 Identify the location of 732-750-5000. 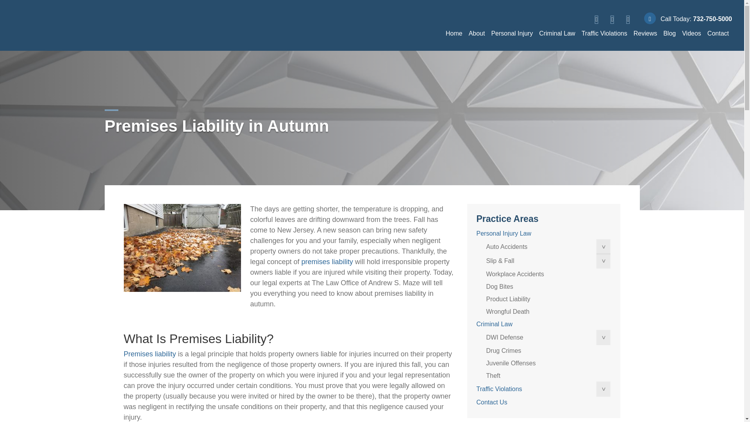
(712, 19).